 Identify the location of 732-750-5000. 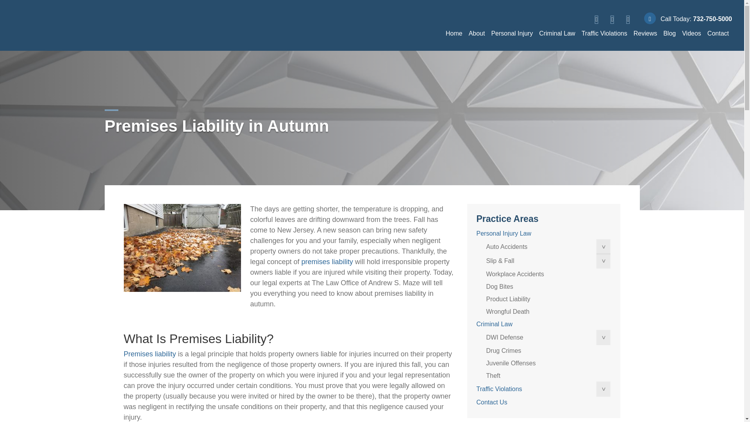
(712, 19).